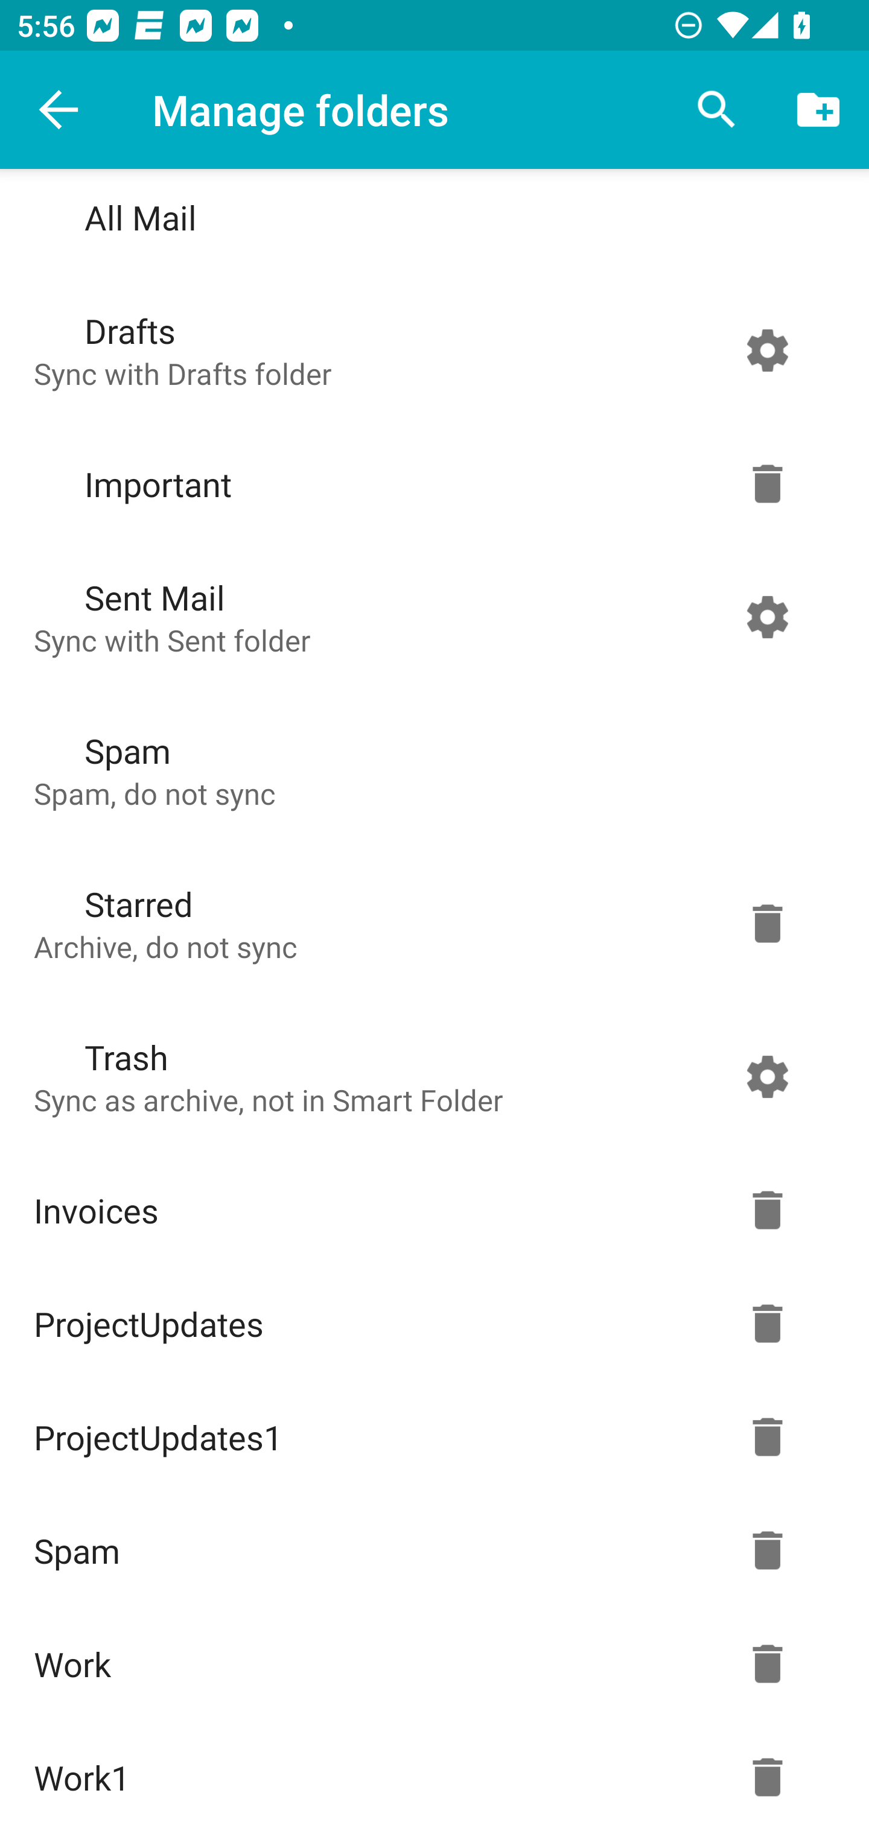  What do you see at coordinates (430, 1777) in the screenshot?
I see `Work1 Folder settings` at bounding box center [430, 1777].